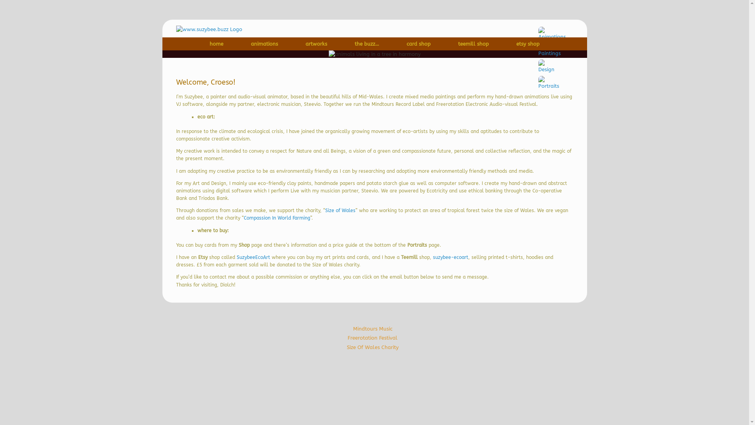 The image size is (755, 425). I want to click on home, so click(216, 43).